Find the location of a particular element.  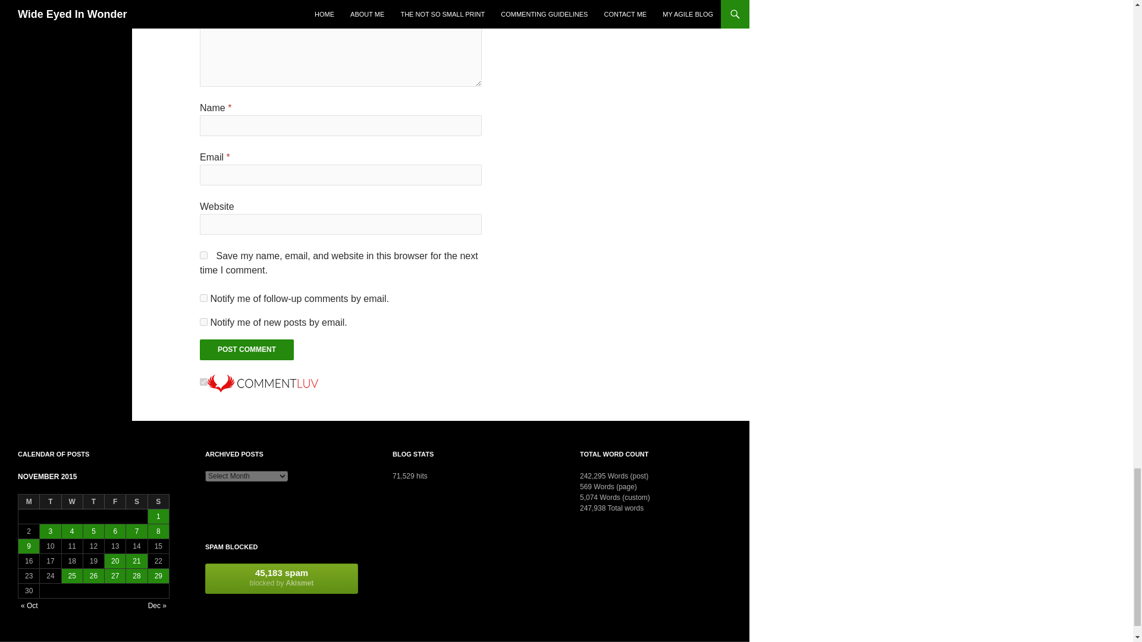

Friday is located at coordinates (115, 502).